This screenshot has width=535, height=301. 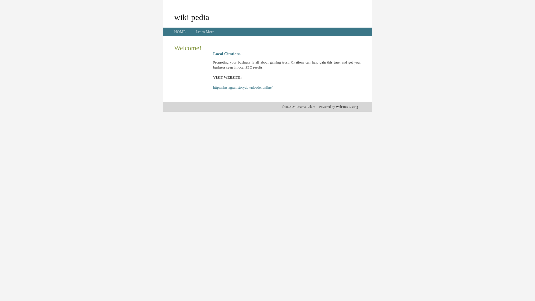 What do you see at coordinates (243, 88) in the screenshot?
I see `https://instagramstorydownloader.online/` at bounding box center [243, 88].